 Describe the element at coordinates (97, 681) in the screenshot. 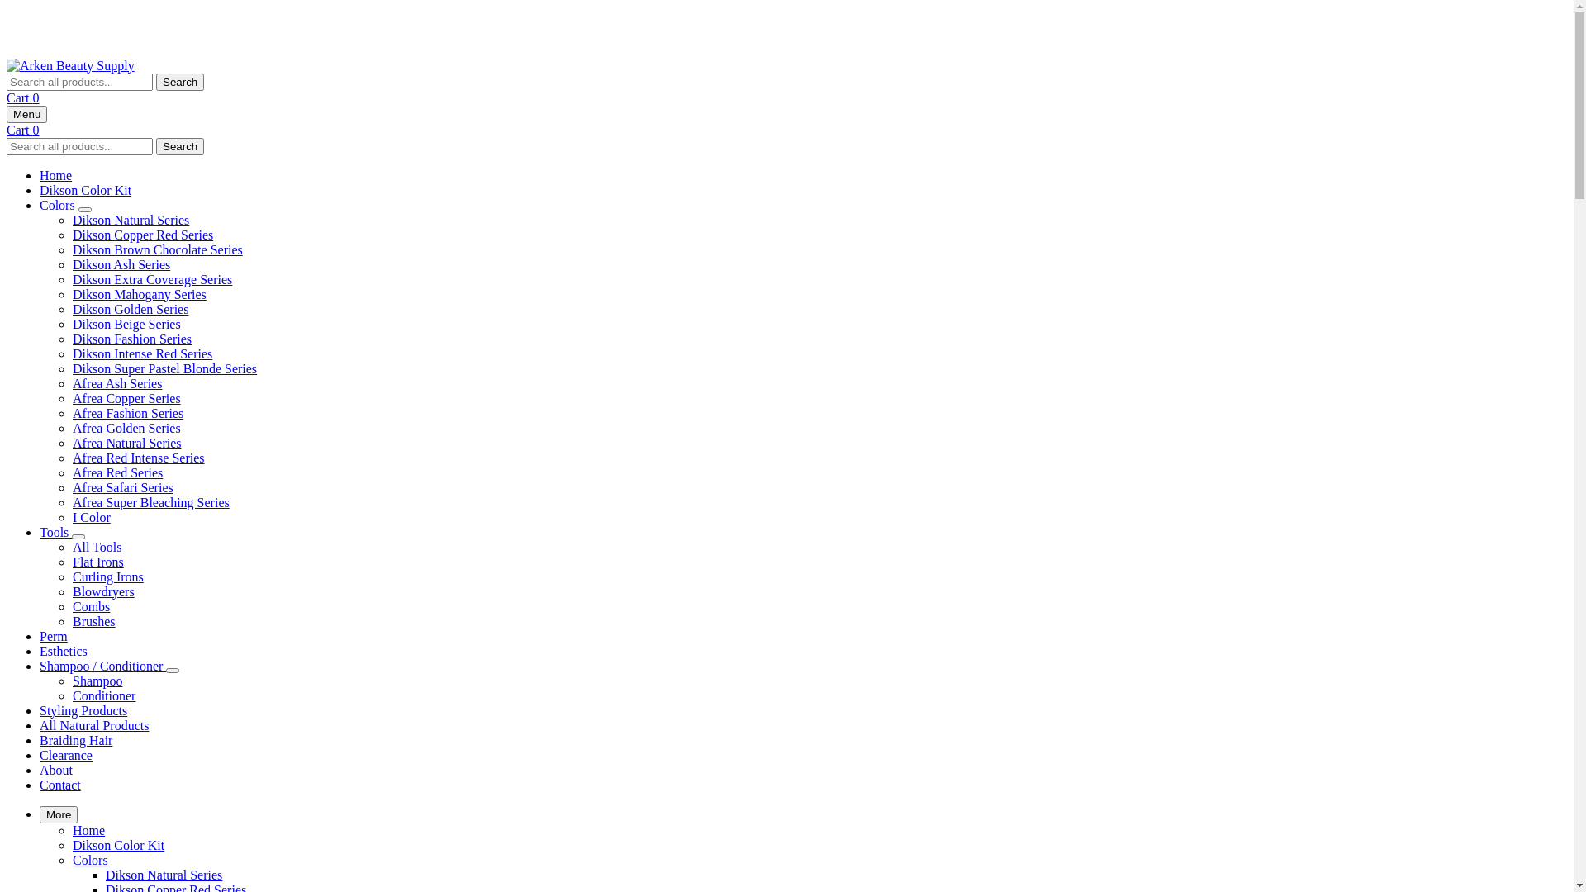

I see `Shampoo` at that location.